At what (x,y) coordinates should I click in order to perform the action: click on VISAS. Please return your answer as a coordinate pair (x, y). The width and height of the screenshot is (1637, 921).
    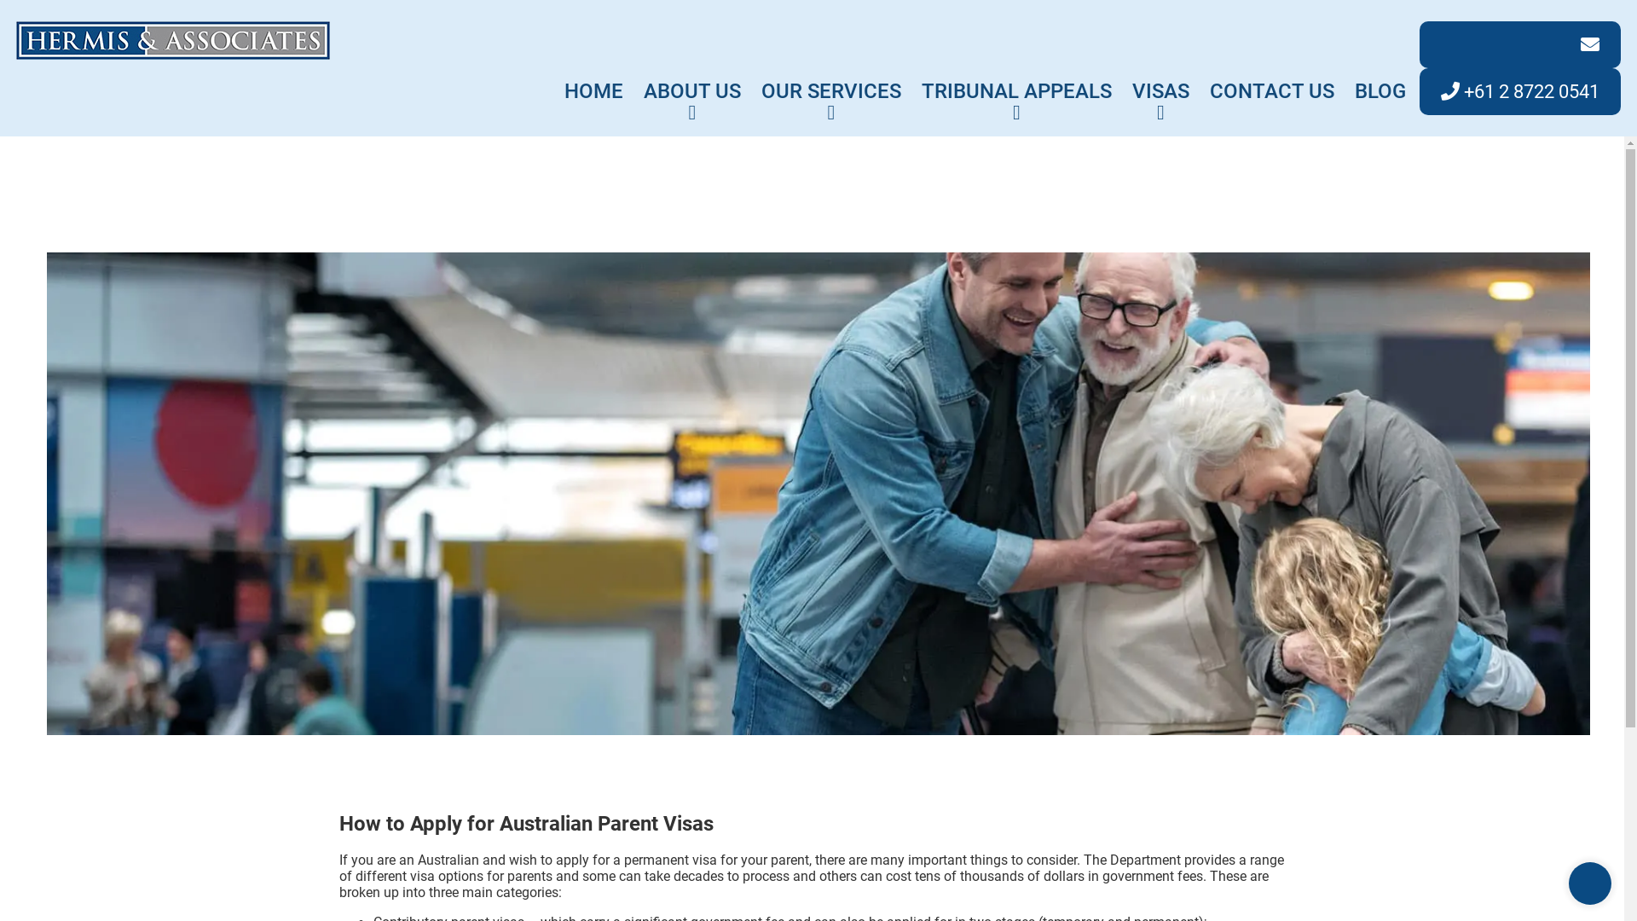
    Looking at the image, I should click on (1161, 83).